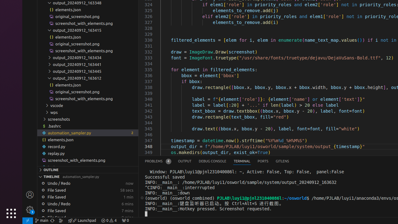  What do you see at coordinates (185, 161) in the screenshot?
I see `Output (Ctrl+K Ctrl+H)` at bounding box center [185, 161].